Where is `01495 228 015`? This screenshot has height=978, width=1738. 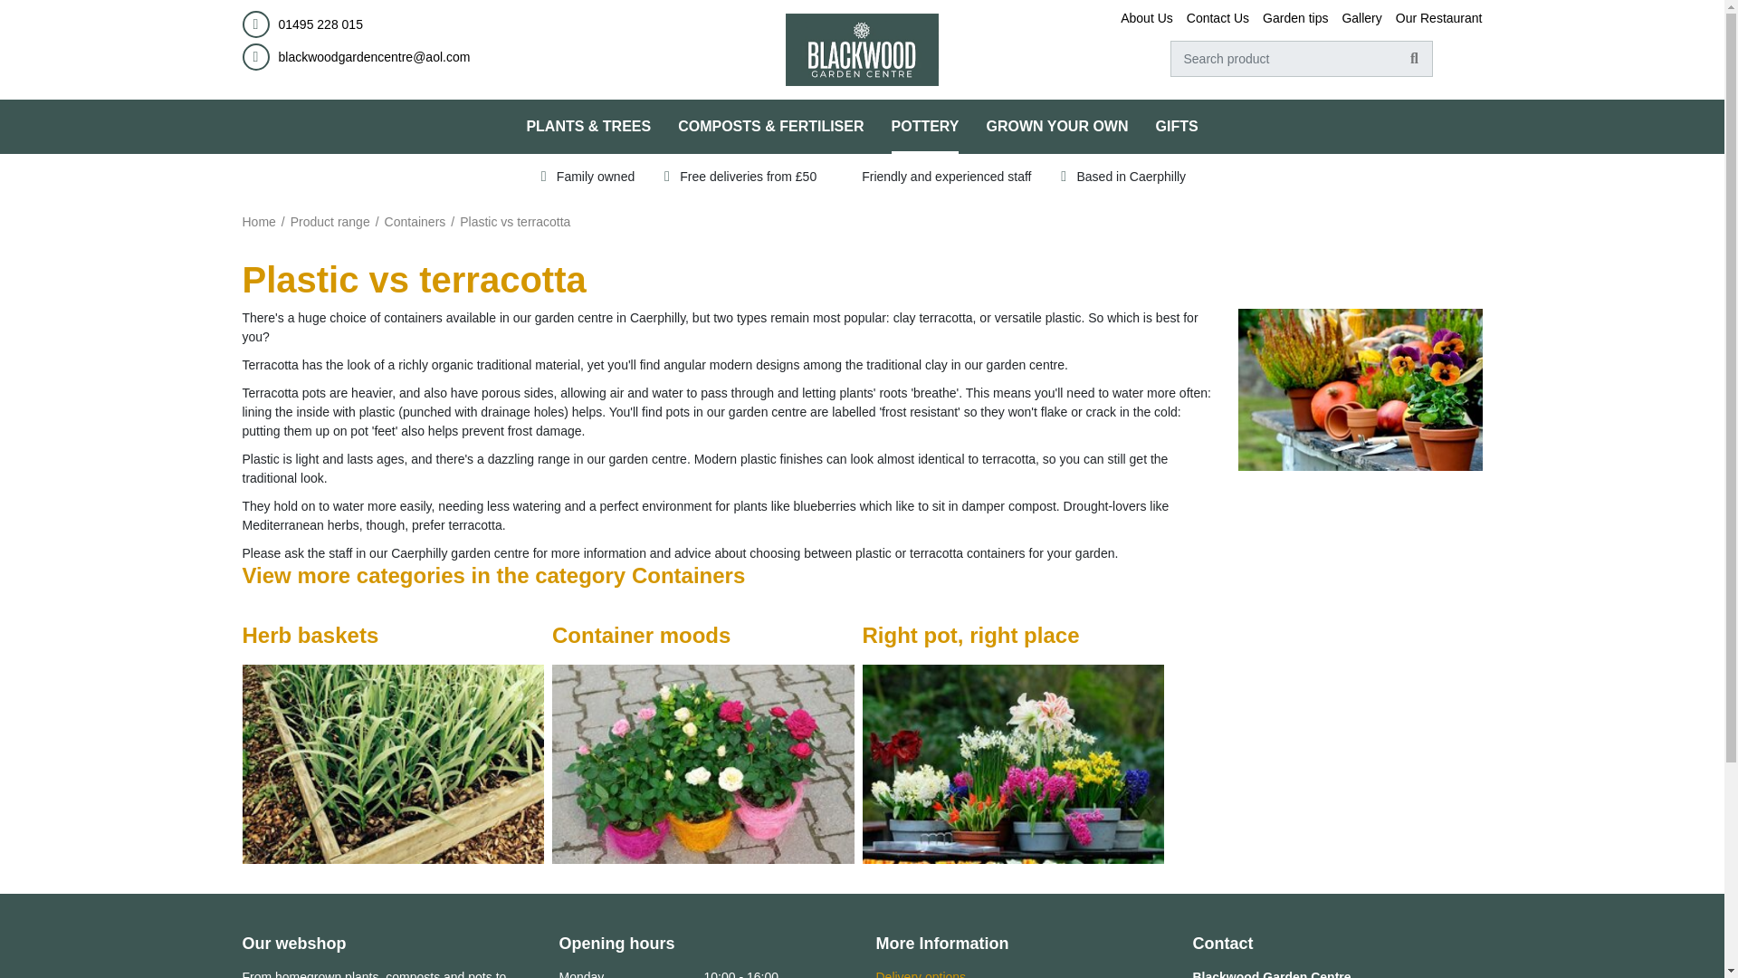
01495 228 015 is located at coordinates (320, 24).